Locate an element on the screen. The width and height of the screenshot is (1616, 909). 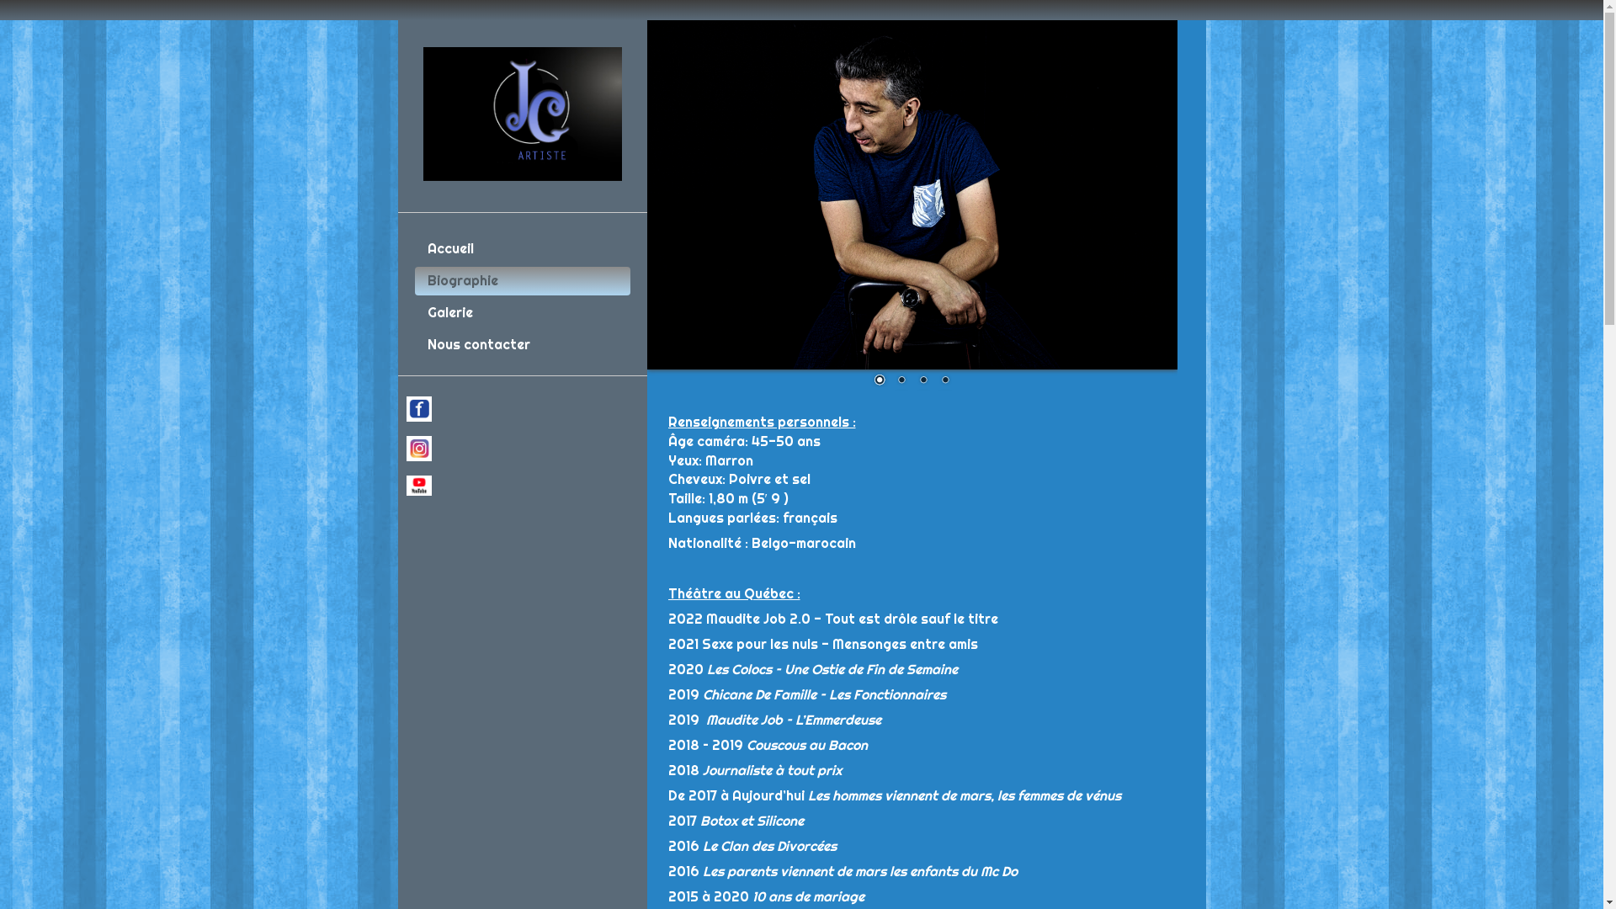
1 is located at coordinates (880, 381).